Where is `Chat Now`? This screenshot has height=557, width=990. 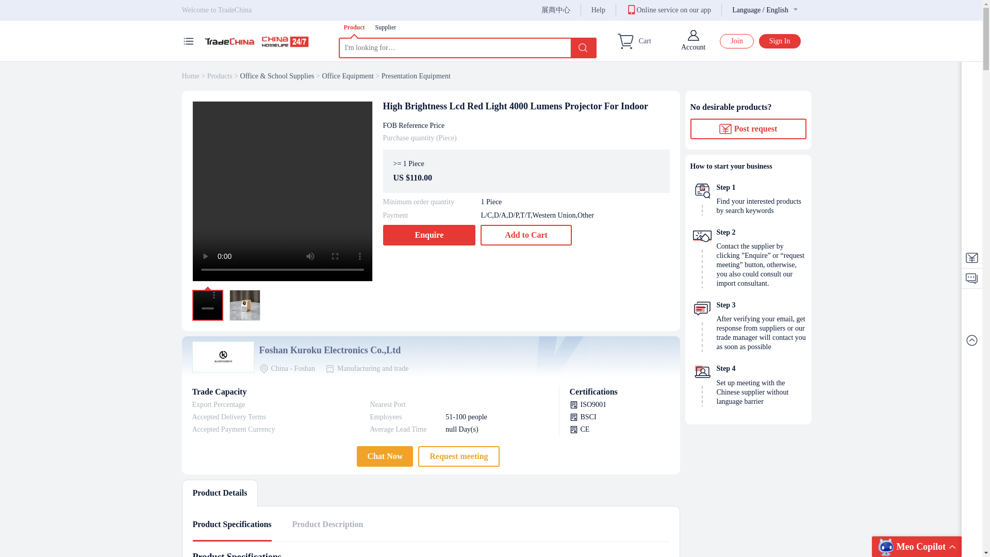
Chat Now is located at coordinates (385, 456).